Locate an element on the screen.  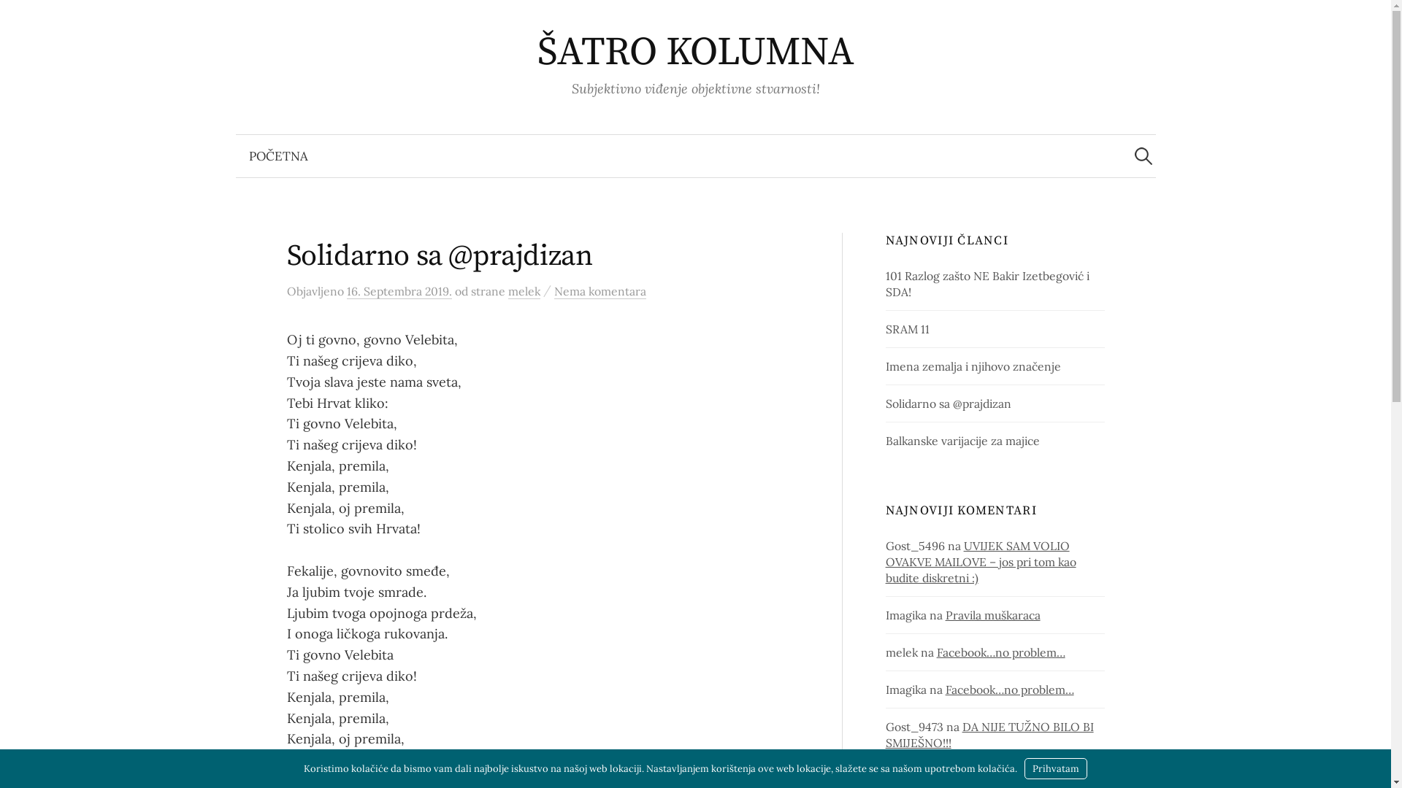
16. Septembra 2019. is located at coordinates (399, 292).